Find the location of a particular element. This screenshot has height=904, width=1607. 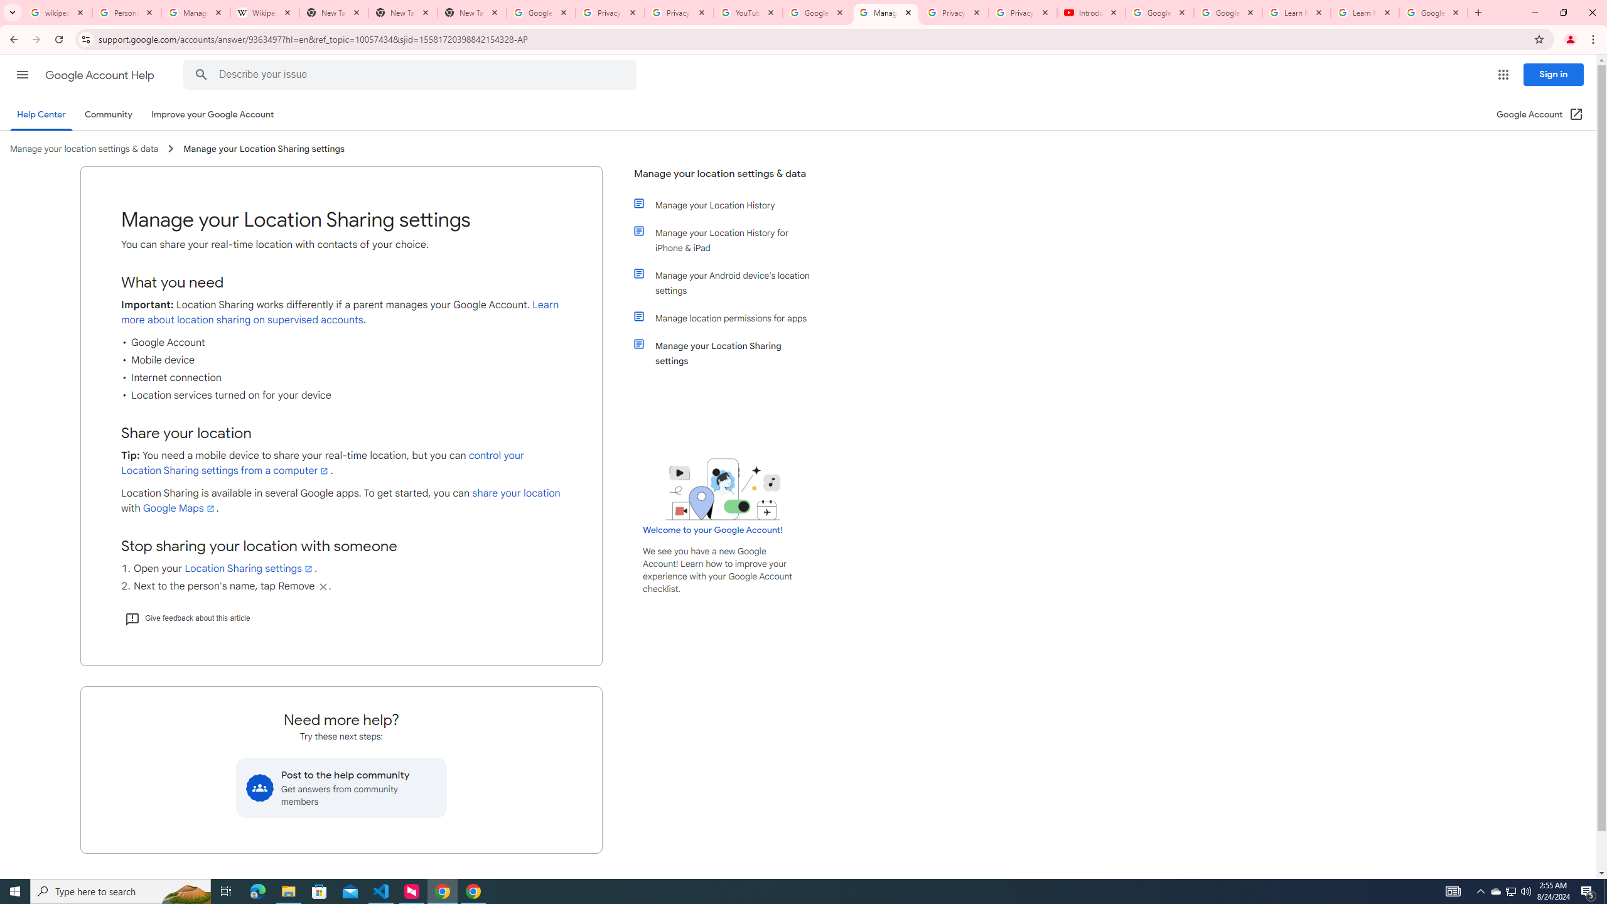

Give feedback about this article is located at coordinates (187, 618).